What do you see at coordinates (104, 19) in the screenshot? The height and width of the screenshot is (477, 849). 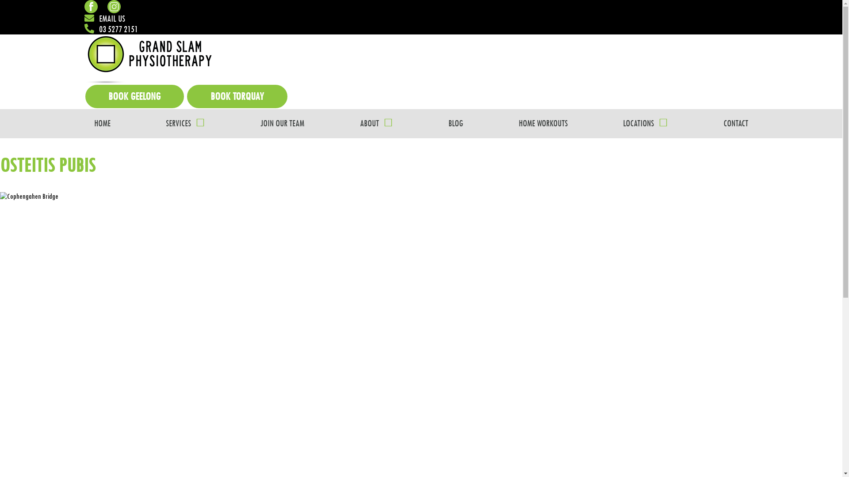 I see `EMAIL US` at bounding box center [104, 19].